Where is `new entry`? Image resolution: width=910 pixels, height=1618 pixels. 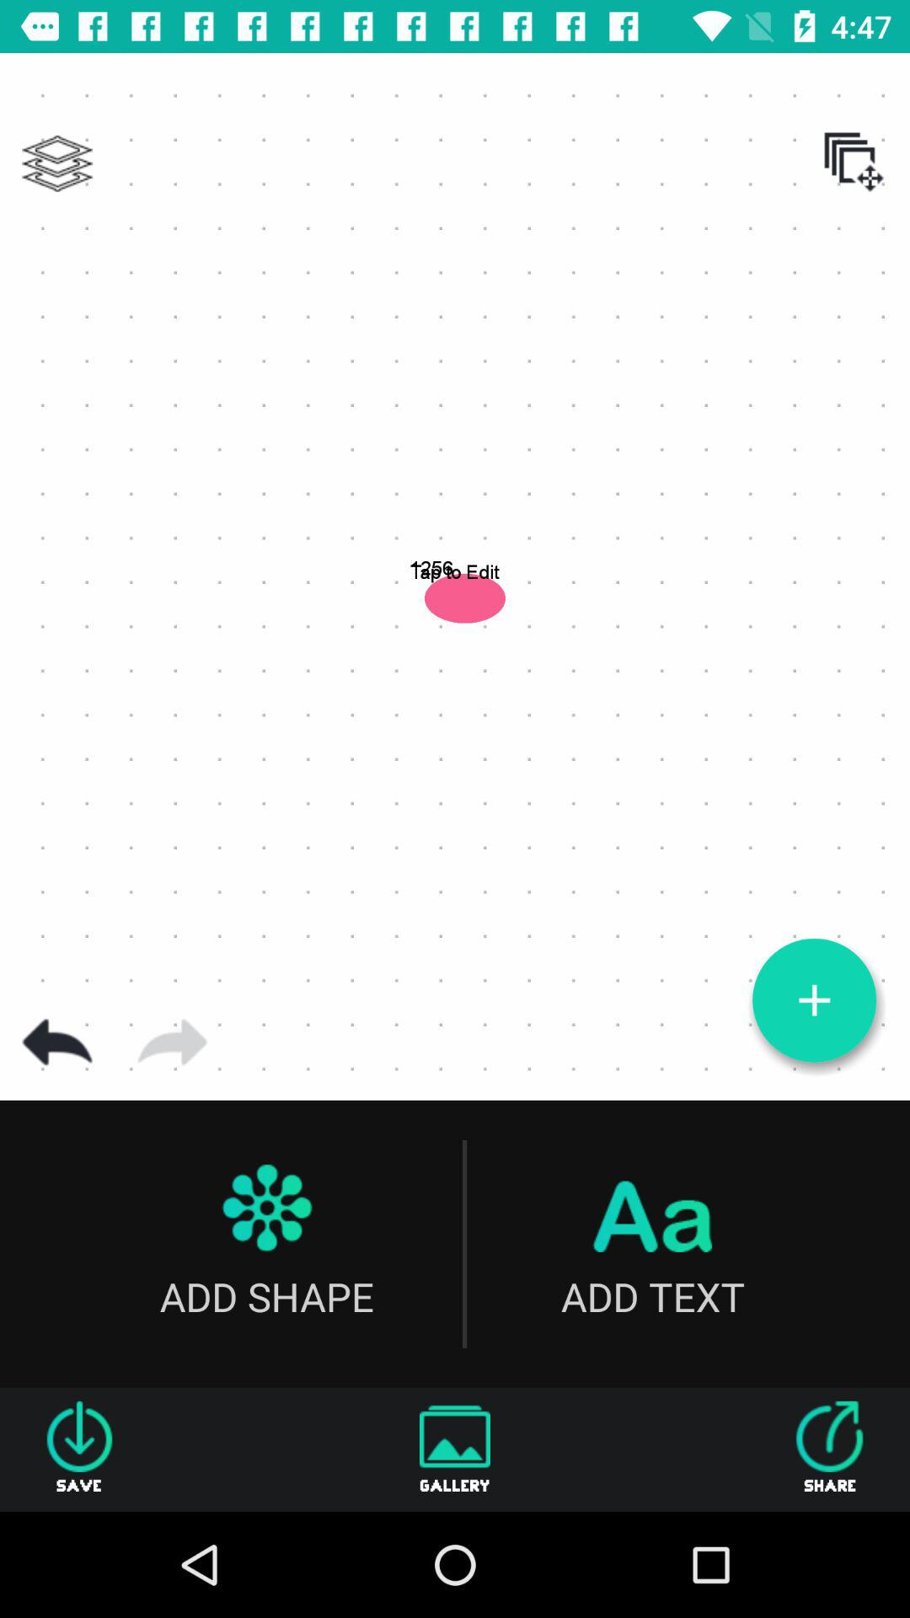
new entry is located at coordinates (814, 1000).